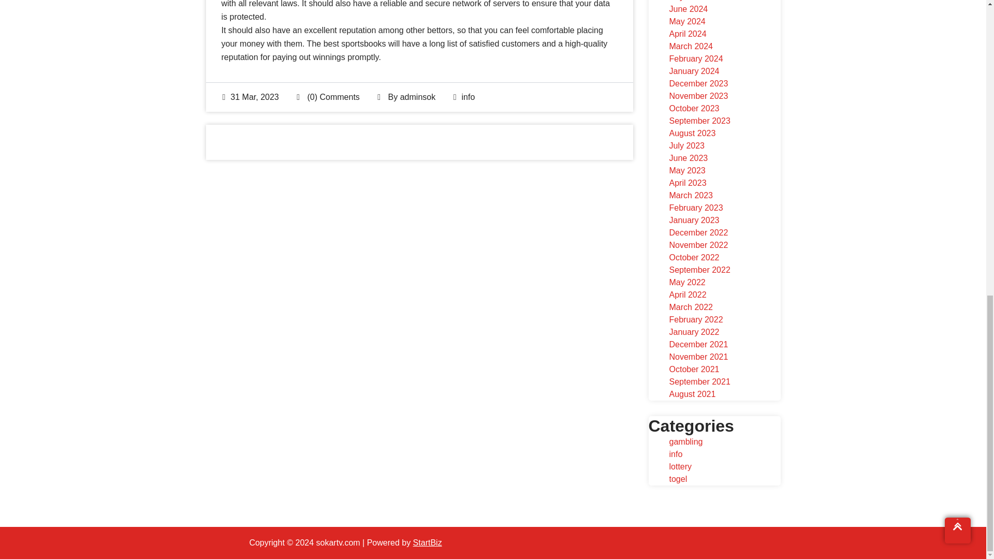 The image size is (994, 559). I want to click on March 2023, so click(691, 195).